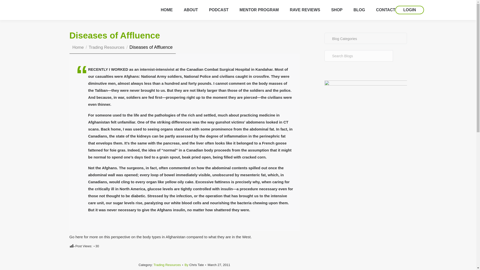  Describe the element at coordinates (167, 10) in the screenshot. I see `HOME` at that location.